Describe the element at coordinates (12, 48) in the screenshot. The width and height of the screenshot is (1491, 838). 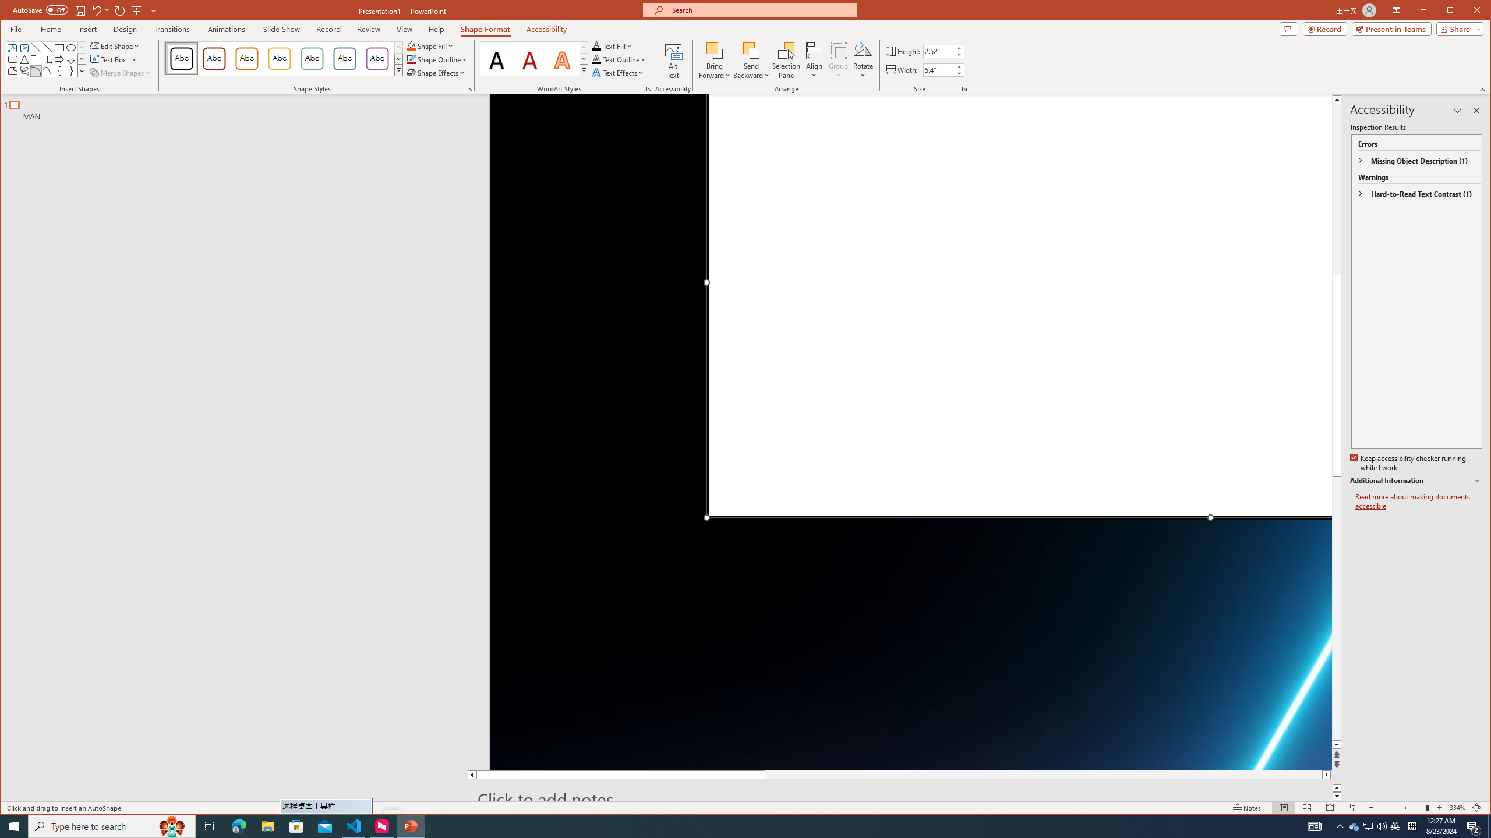
I see `Text Box` at that location.